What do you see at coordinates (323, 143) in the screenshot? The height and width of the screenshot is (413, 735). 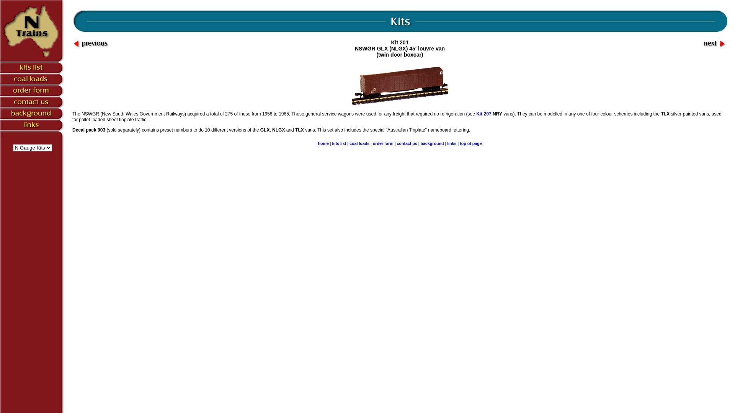 I see `home` at bounding box center [323, 143].